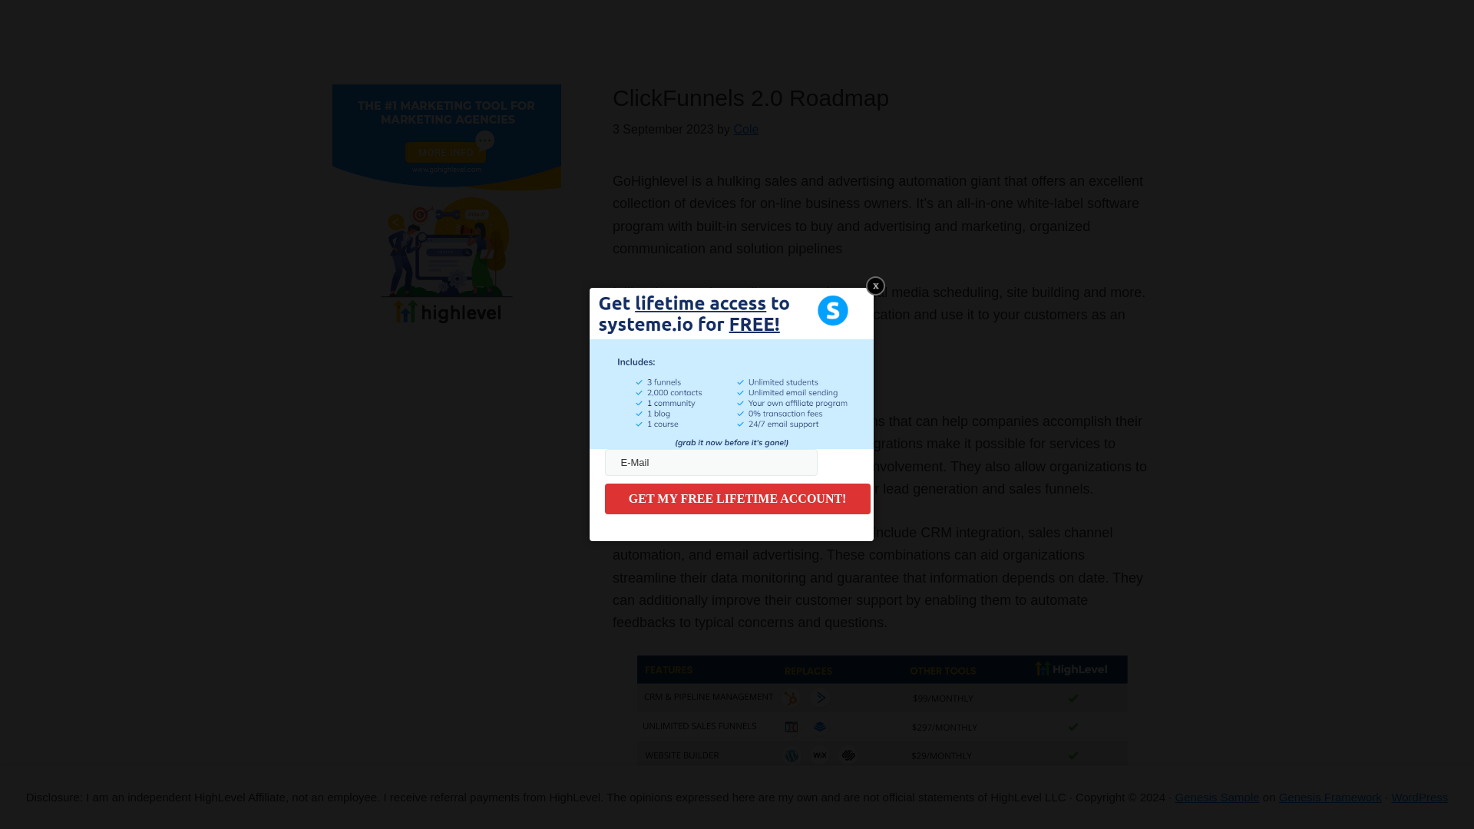 The width and height of the screenshot is (1474, 829). What do you see at coordinates (1419, 797) in the screenshot?
I see `WordPress` at bounding box center [1419, 797].